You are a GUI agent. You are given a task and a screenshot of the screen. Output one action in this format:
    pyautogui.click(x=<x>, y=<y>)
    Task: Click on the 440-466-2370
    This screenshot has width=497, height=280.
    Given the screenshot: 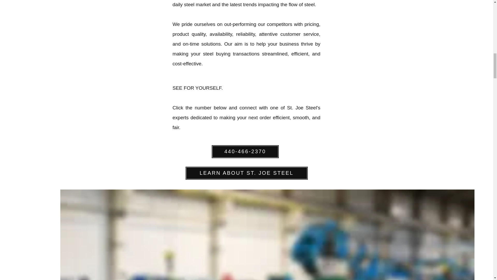 What is the action you would take?
    pyautogui.click(x=245, y=152)
    